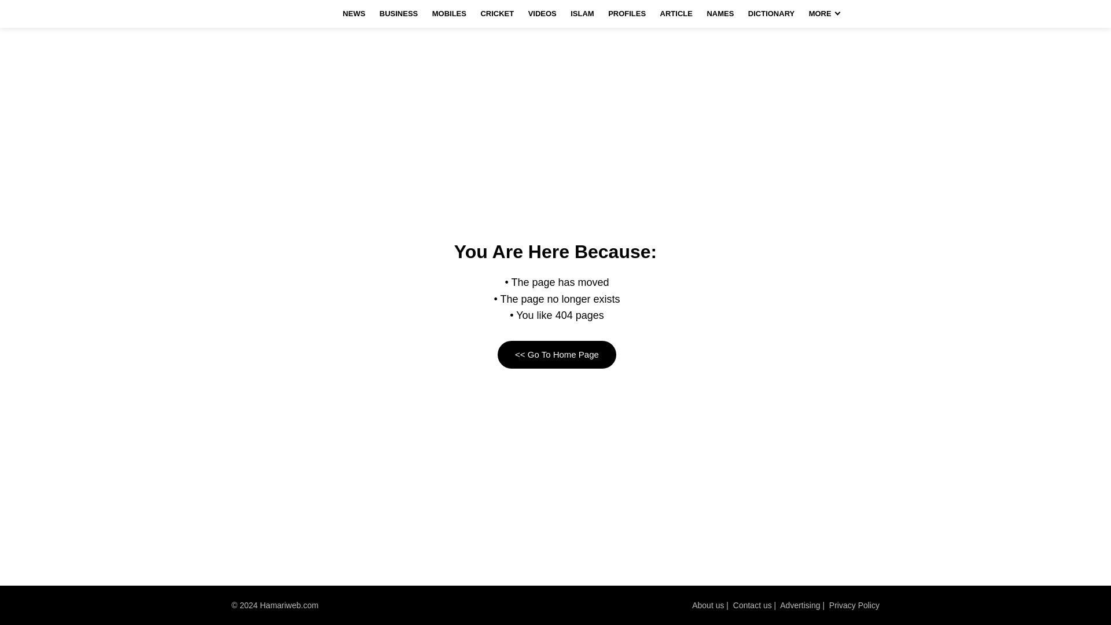  I want to click on DICTIONARY, so click(771, 14).